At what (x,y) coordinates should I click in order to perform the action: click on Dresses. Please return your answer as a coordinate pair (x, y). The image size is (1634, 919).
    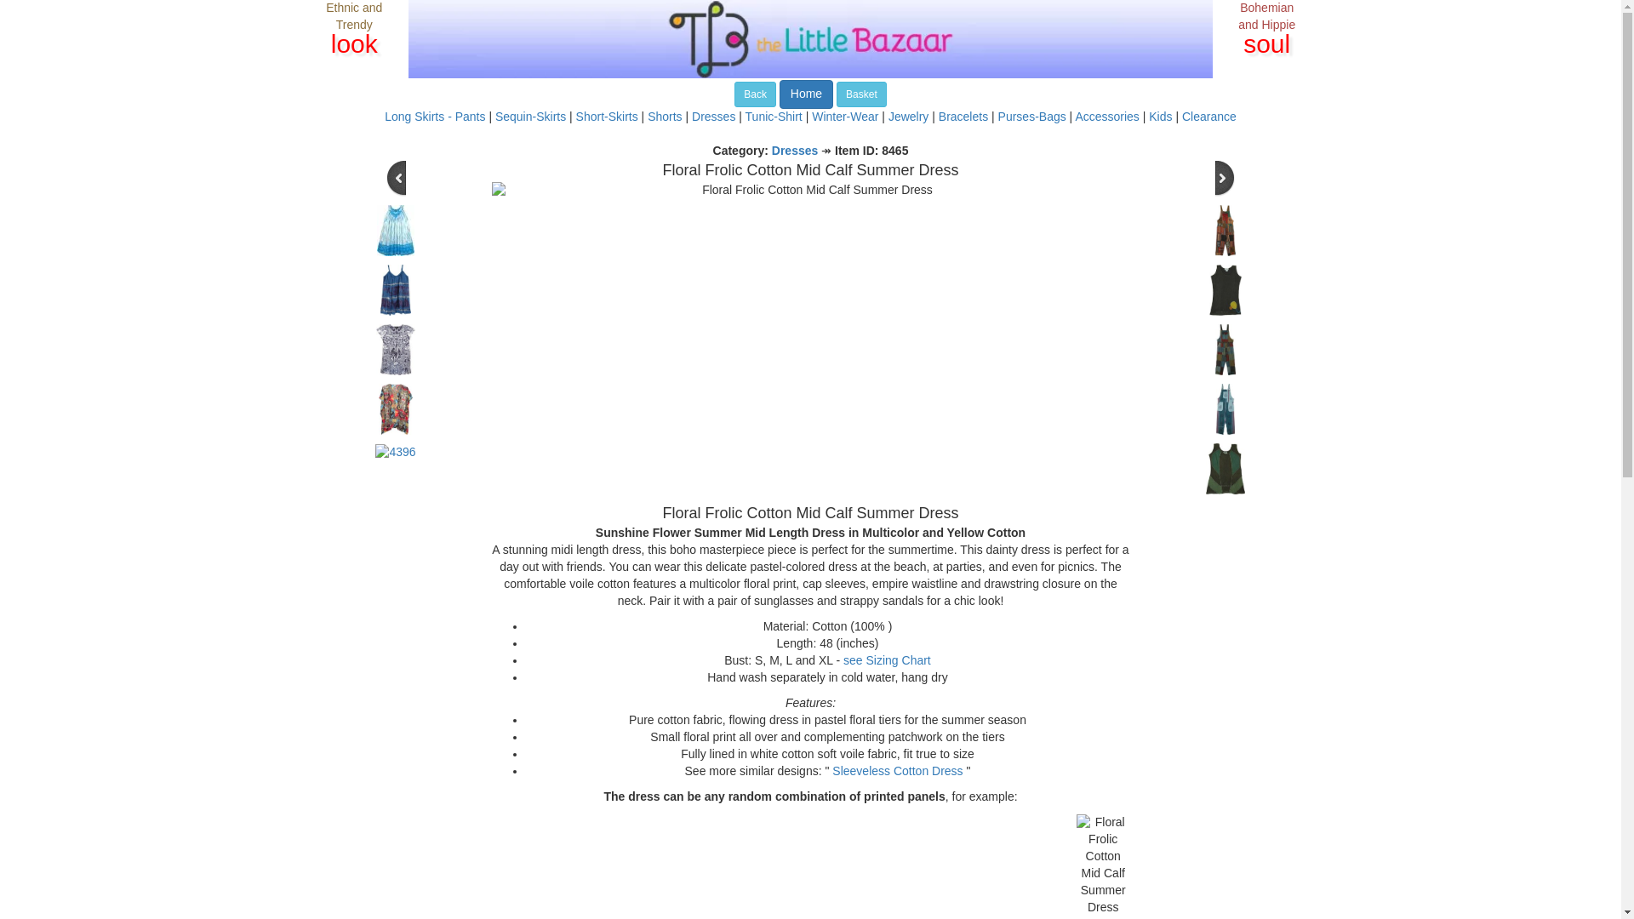
    Looking at the image, I should click on (713, 116).